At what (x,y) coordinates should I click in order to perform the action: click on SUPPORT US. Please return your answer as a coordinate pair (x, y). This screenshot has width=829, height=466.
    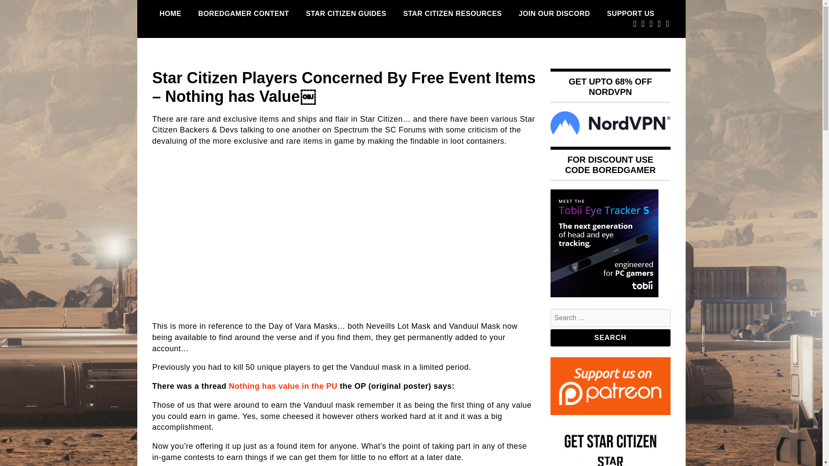
    Looking at the image, I should click on (630, 13).